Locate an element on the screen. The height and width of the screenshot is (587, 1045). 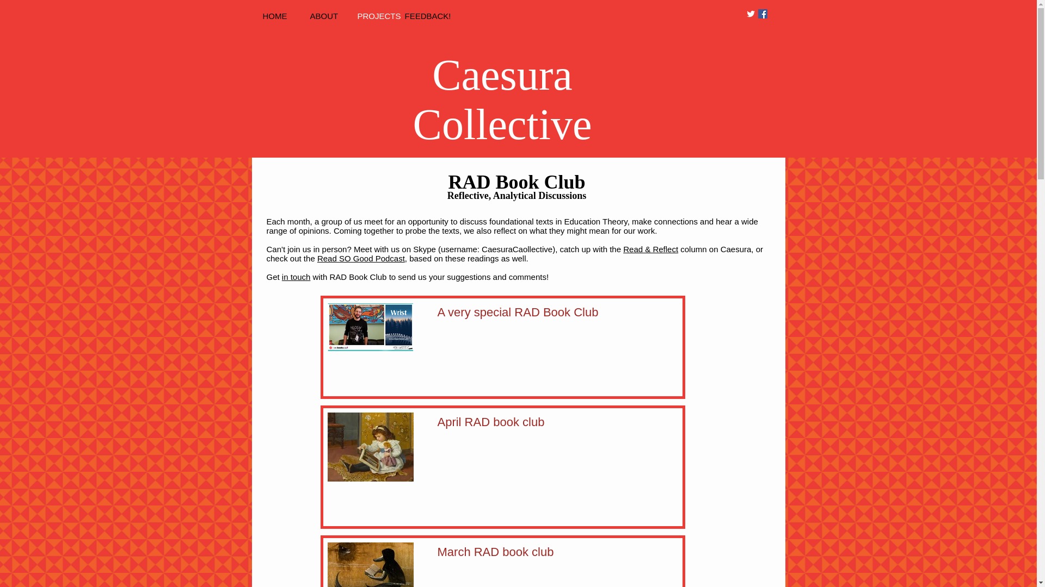
April RAD book club is located at coordinates (546, 424).